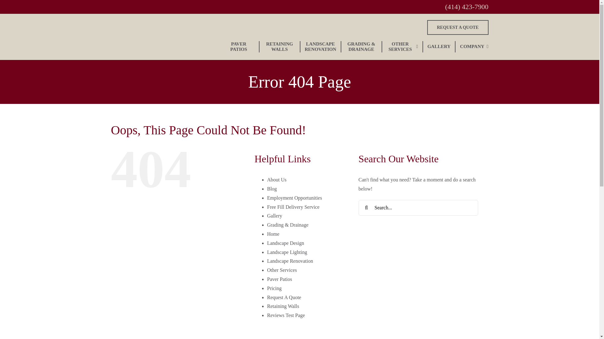 This screenshot has height=339, width=604. I want to click on RETAINING WALLS, so click(279, 46).